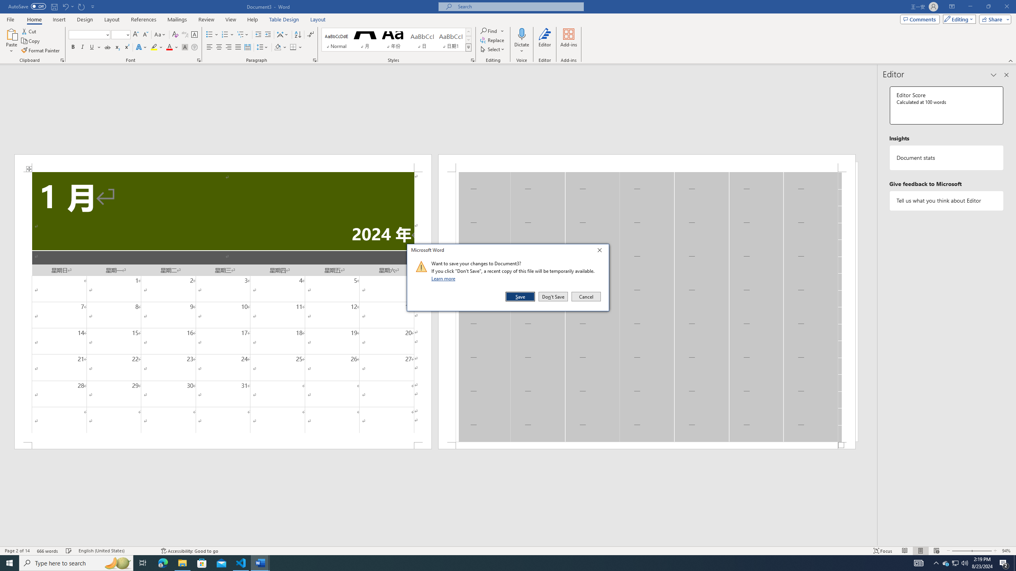 The height and width of the screenshot is (571, 1016). I want to click on Font Color RGB(255, 0, 0), so click(169, 48).